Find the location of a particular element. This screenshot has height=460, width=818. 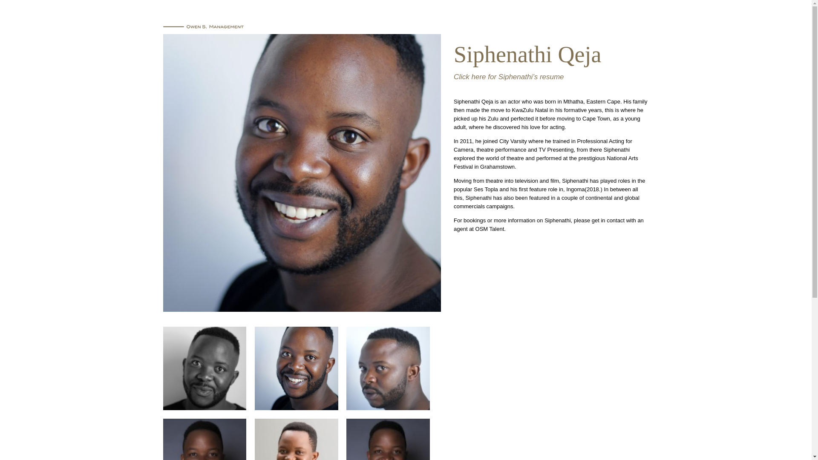

ACTORS is located at coordinates (484, 19).